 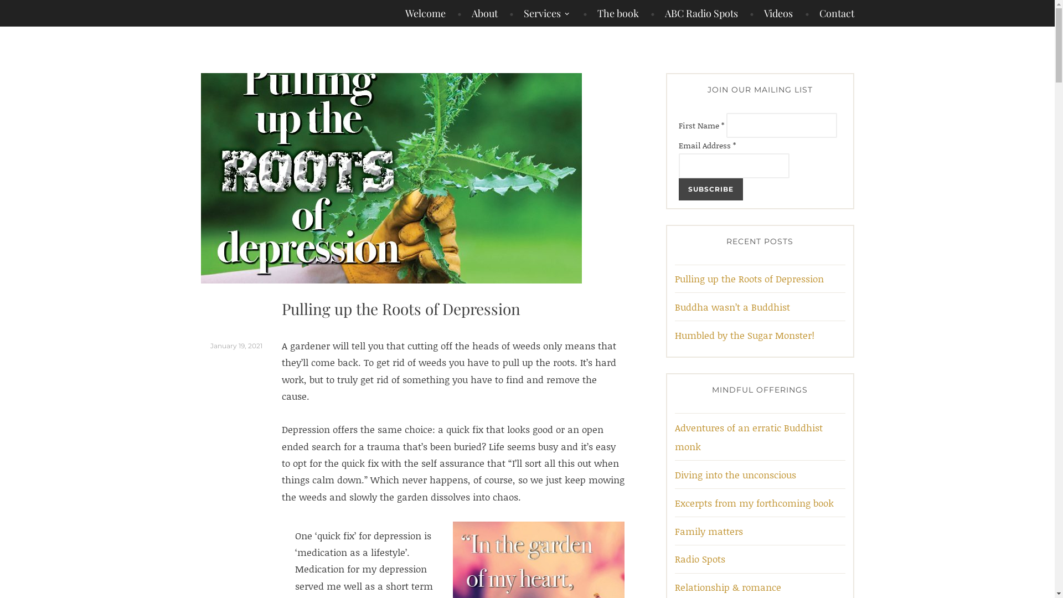 What do you see at coordinates (727, 587) in the screenshot?
I see `Relationship & romance` at bounding box center [727, 587].